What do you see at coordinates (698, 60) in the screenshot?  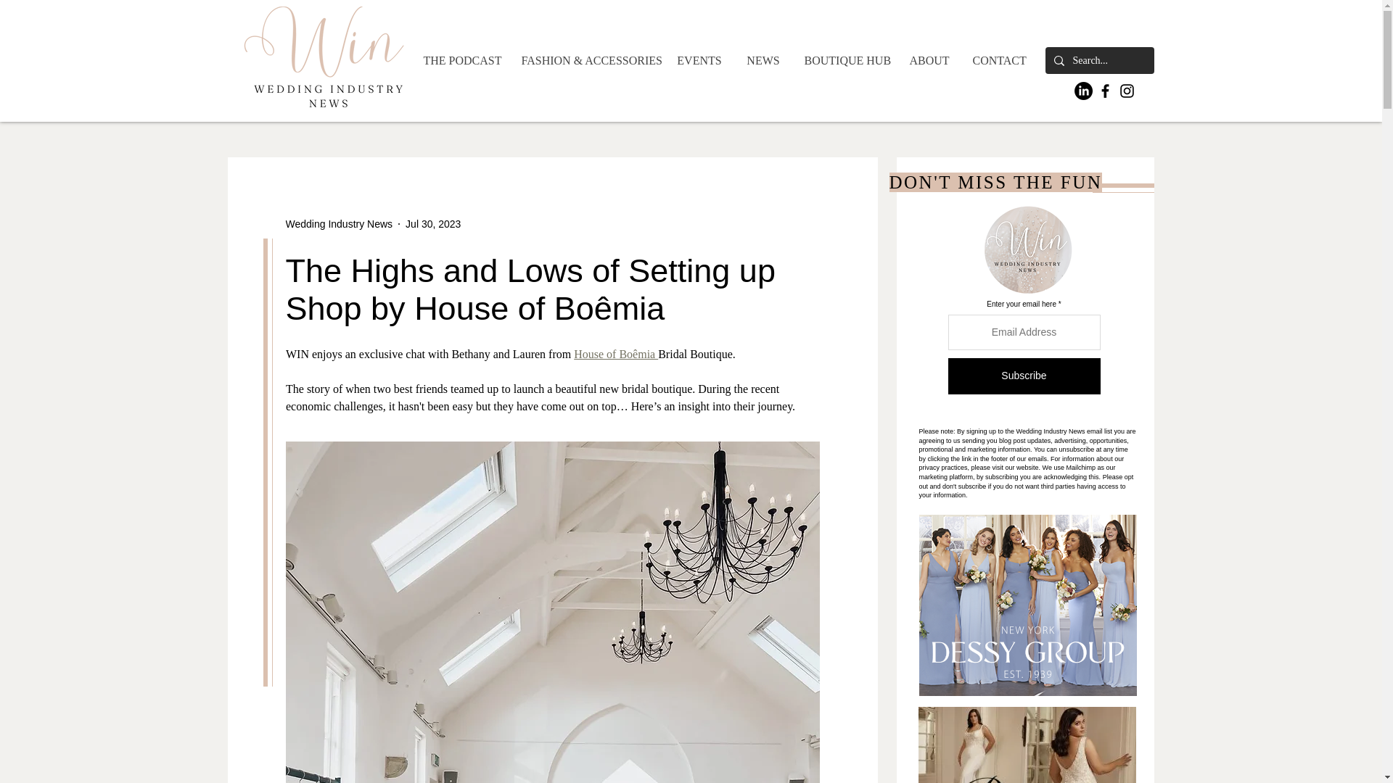 I see `EVENTS` at bounding box center [698, 60].